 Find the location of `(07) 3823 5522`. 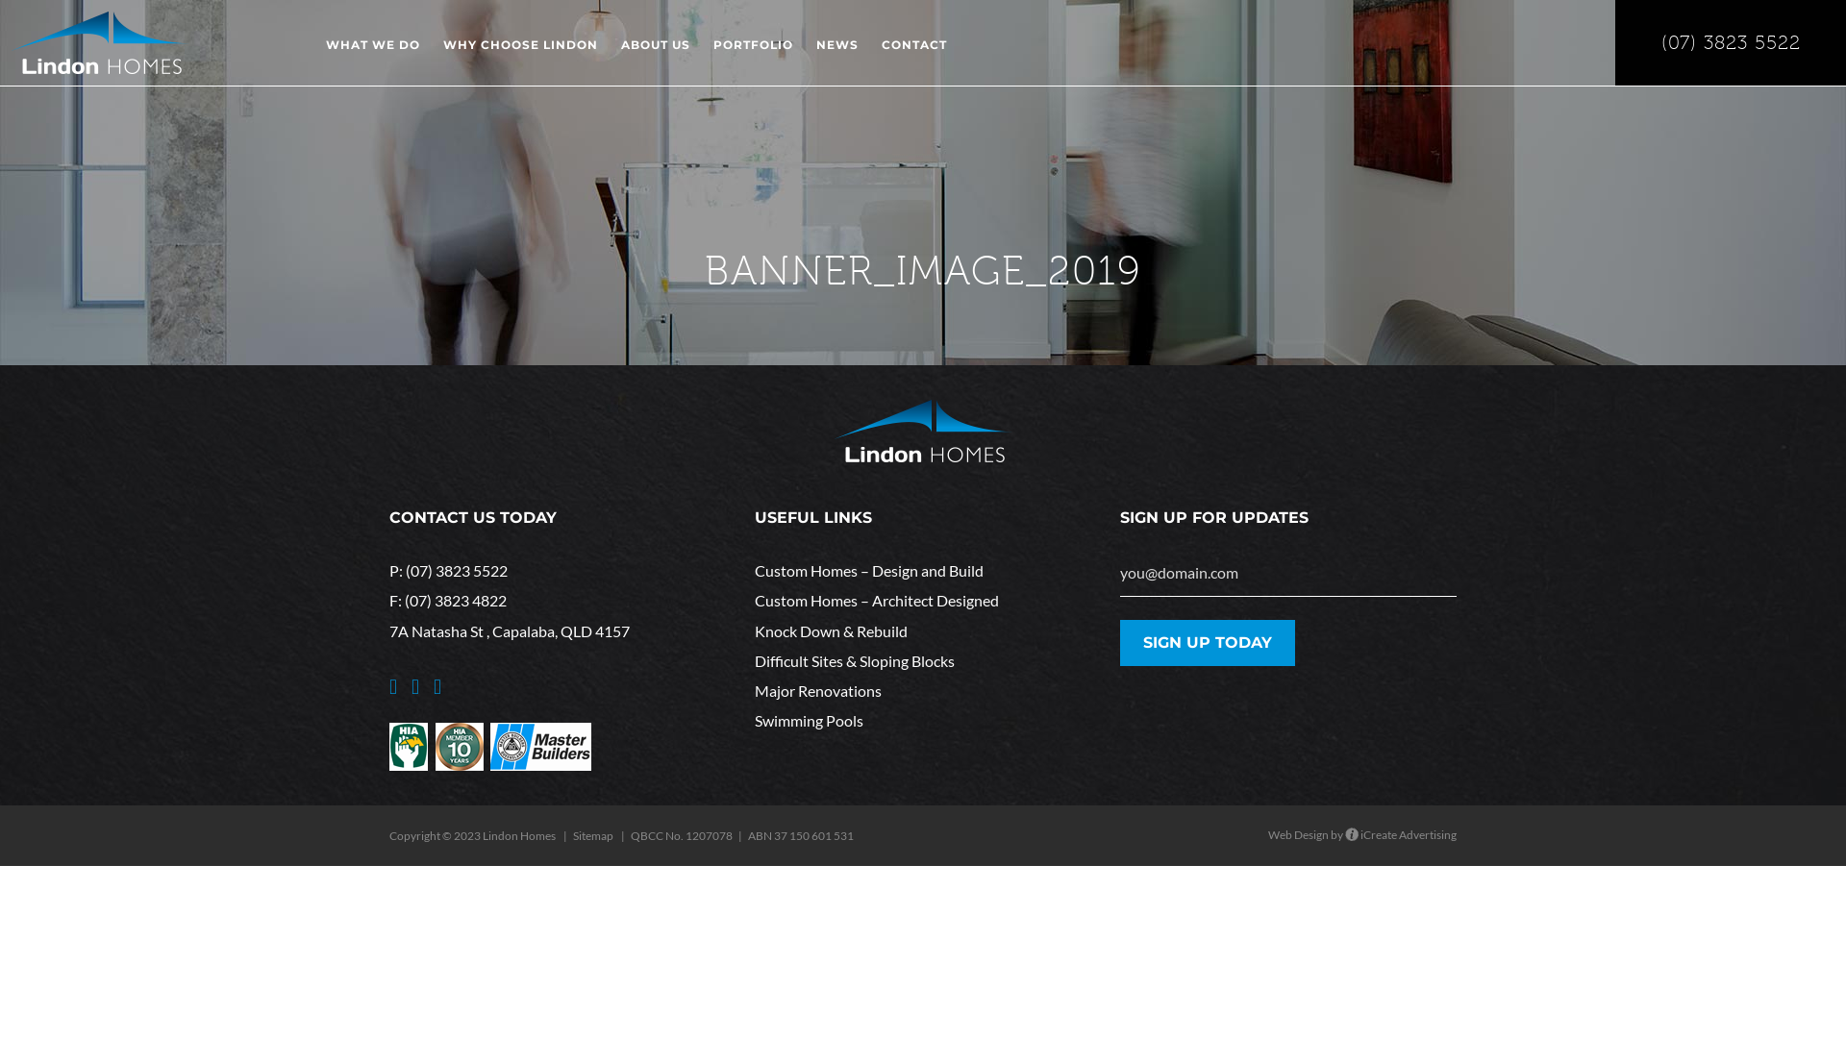

(07) 3823 5522 is located at coordinates (457, 571).